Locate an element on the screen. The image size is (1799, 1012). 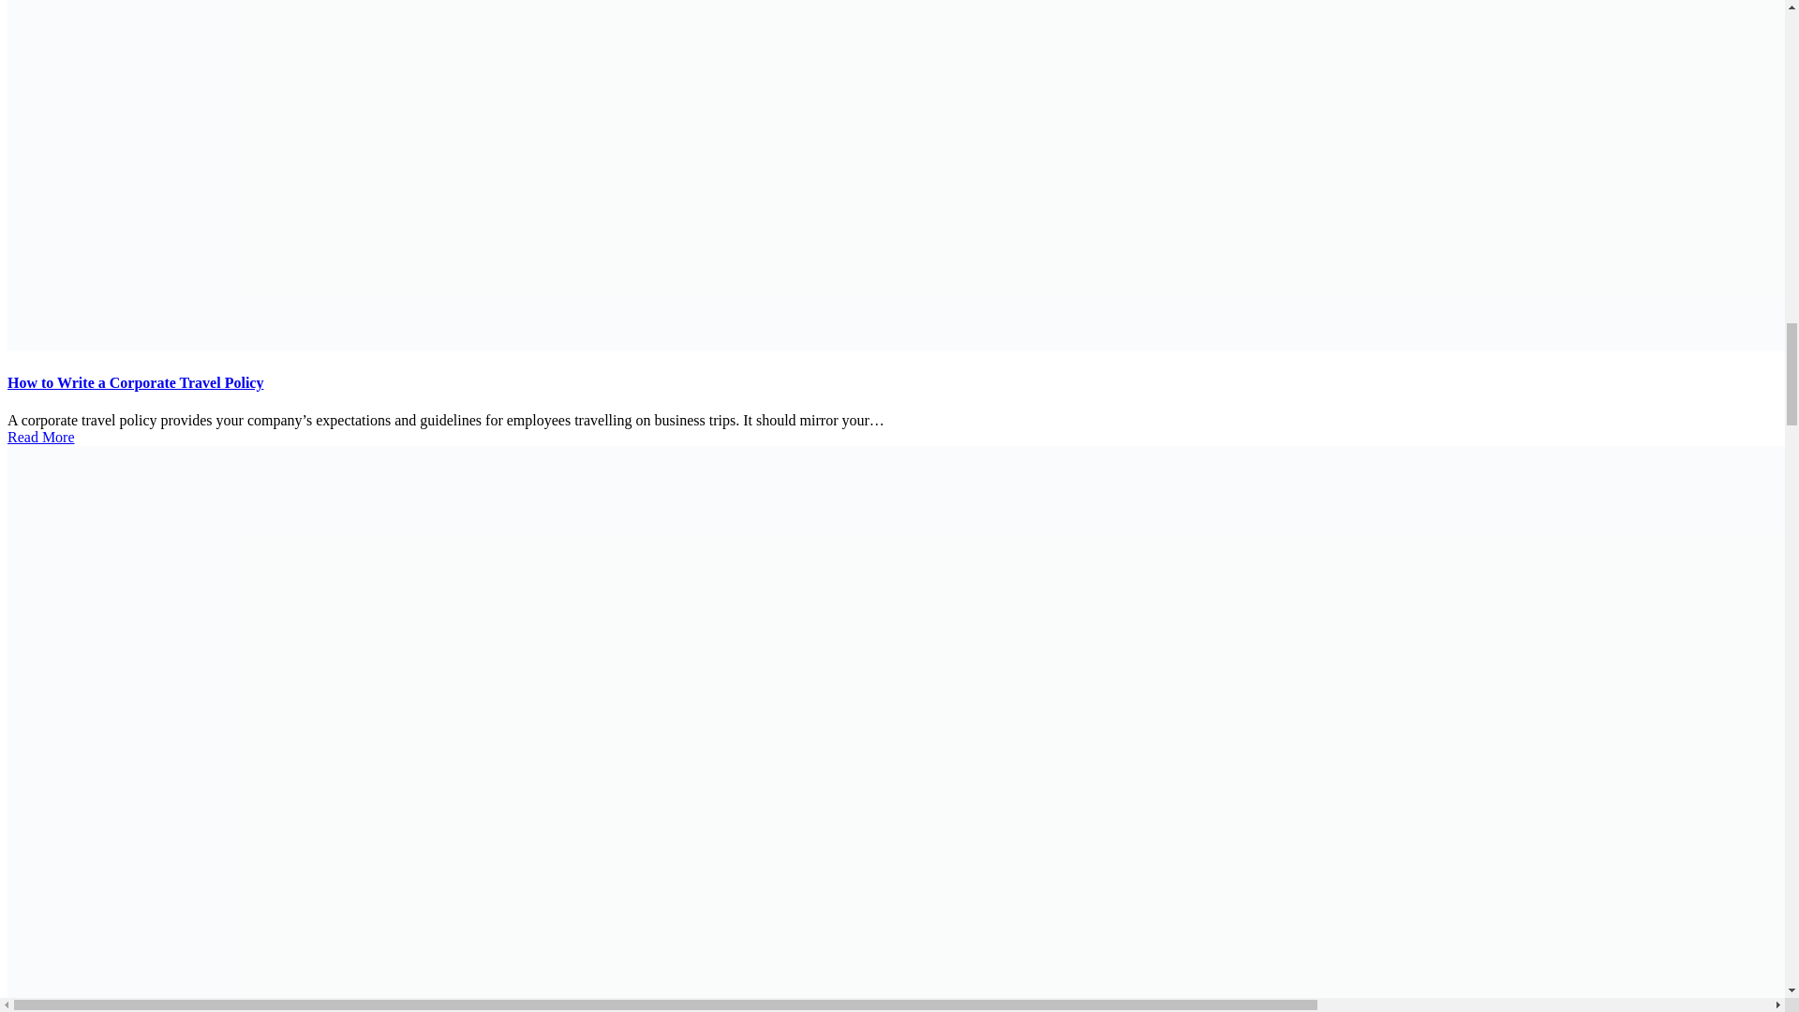
How to Write a Corporate Travel Policy is located at coordinates (135, 382).